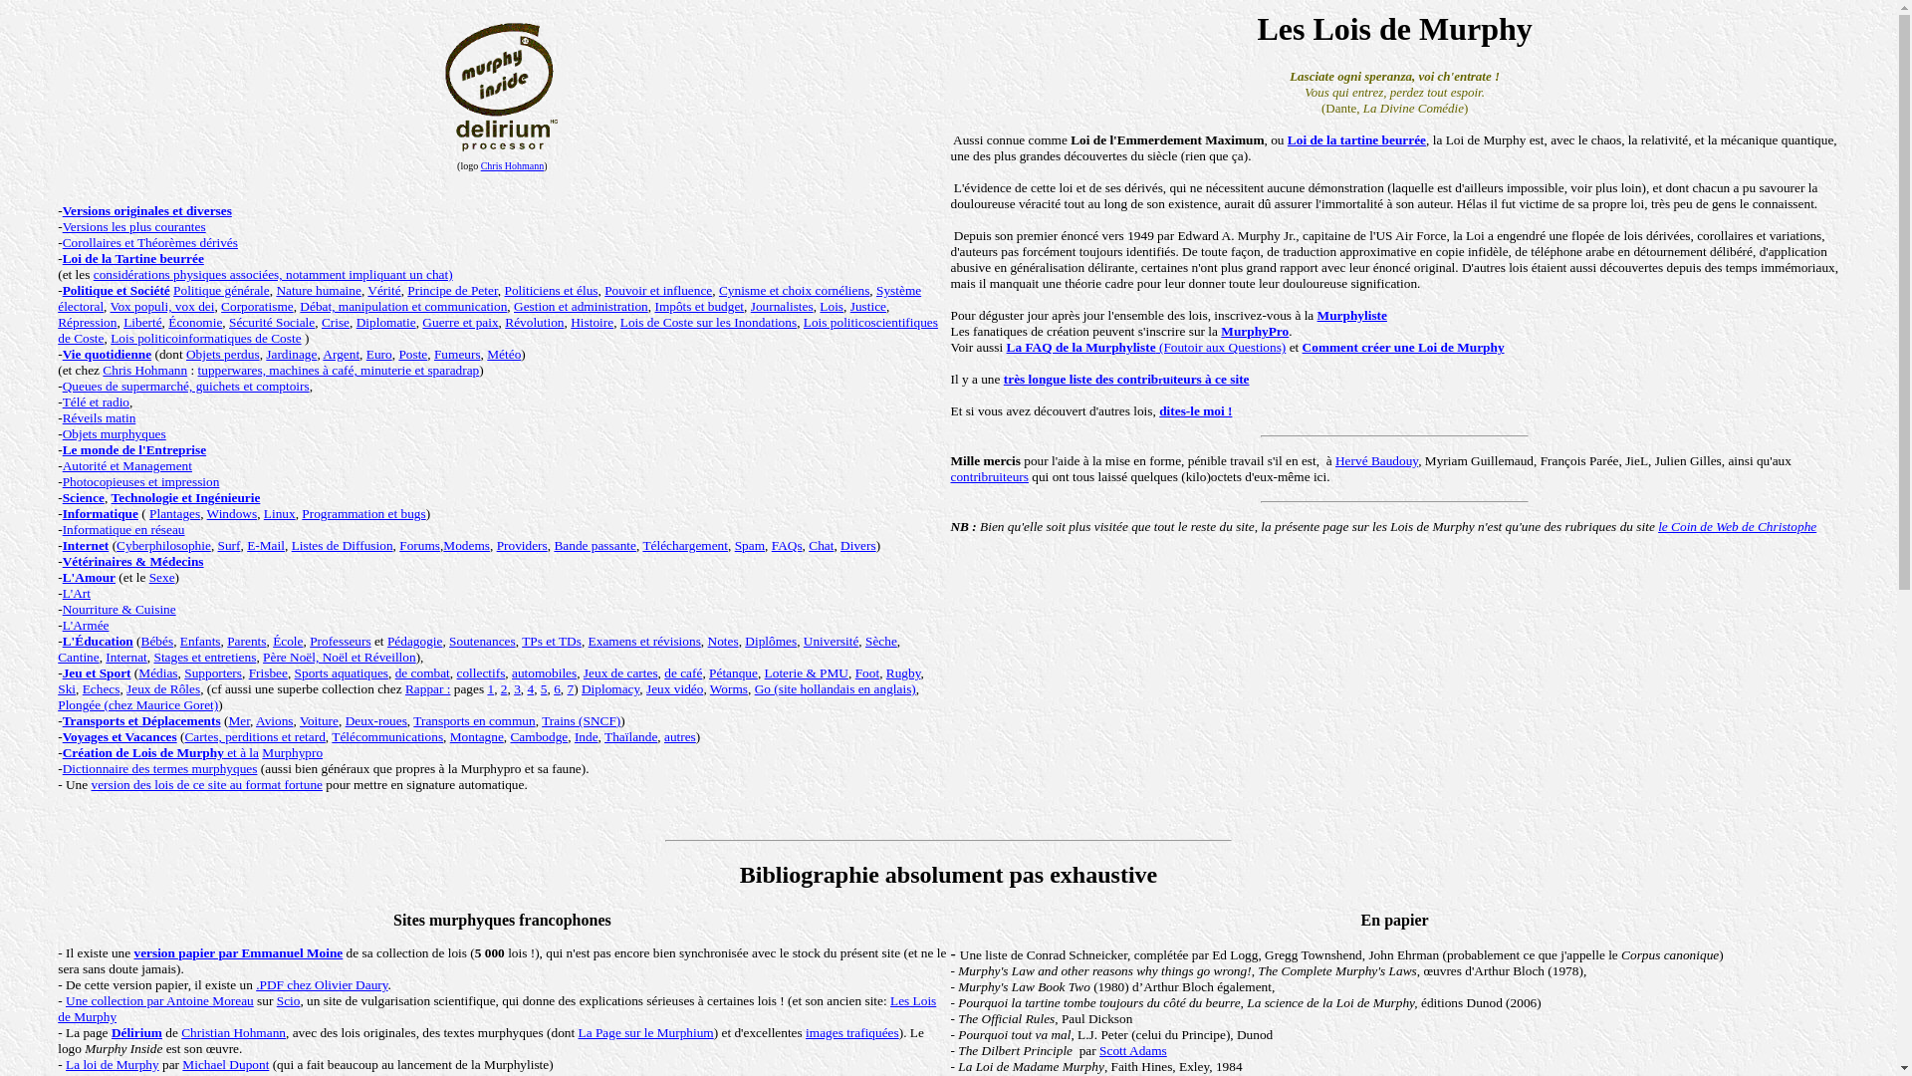 The width and height of the screenshot is (1912, 1076). Describe the element at coordinates (452, 291) in the screenshot. I see `Principe de Peter` at that location.